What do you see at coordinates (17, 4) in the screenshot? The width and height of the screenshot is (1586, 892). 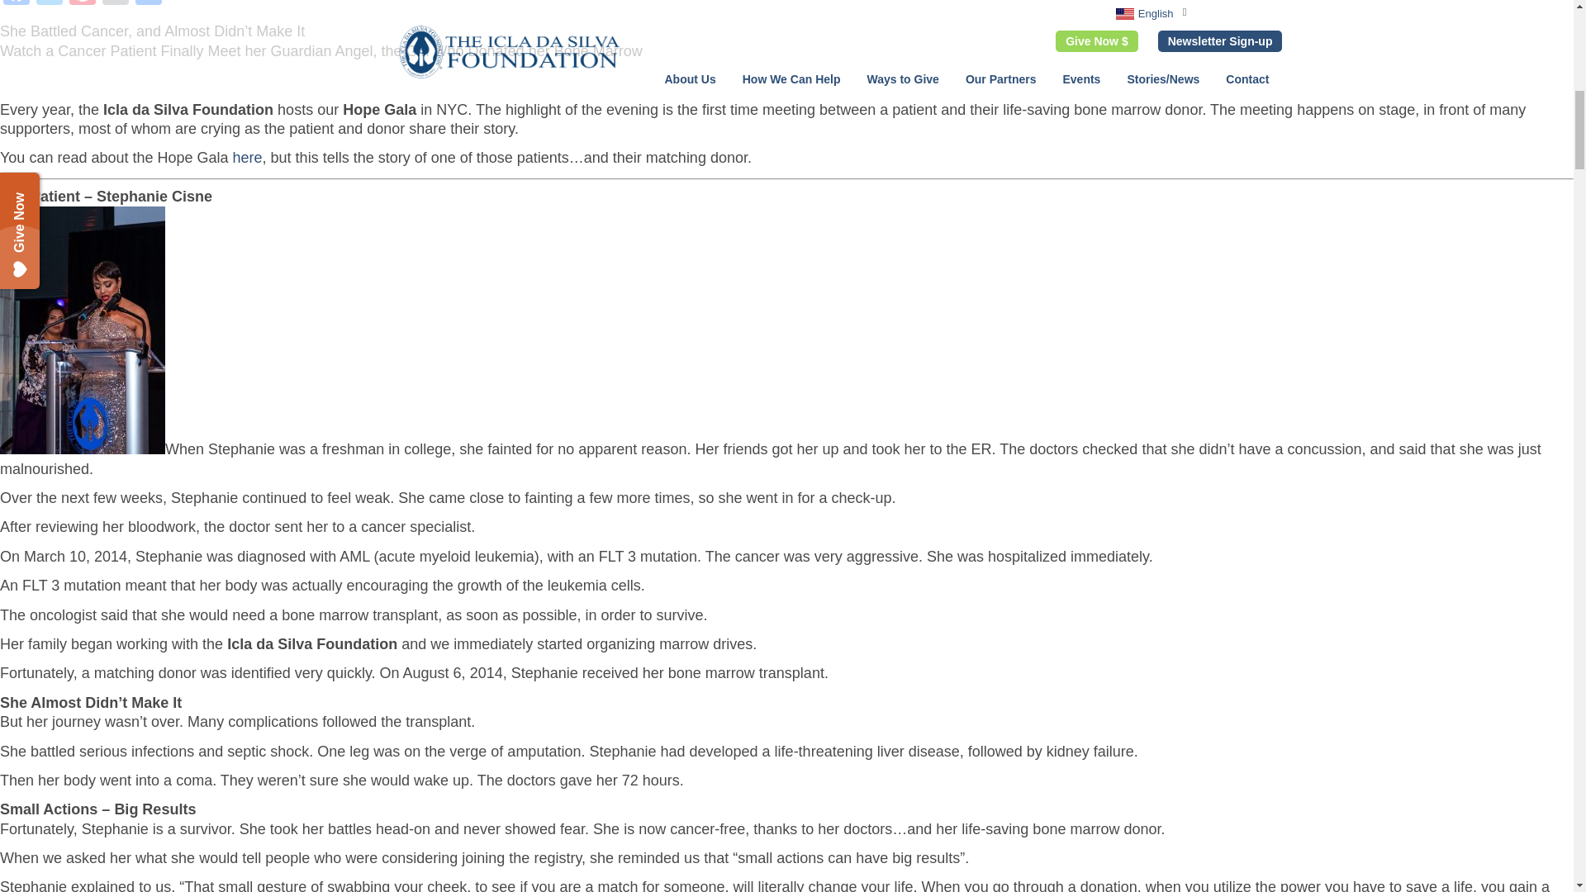 I see `Facebook` at bounding box center [17, 4].